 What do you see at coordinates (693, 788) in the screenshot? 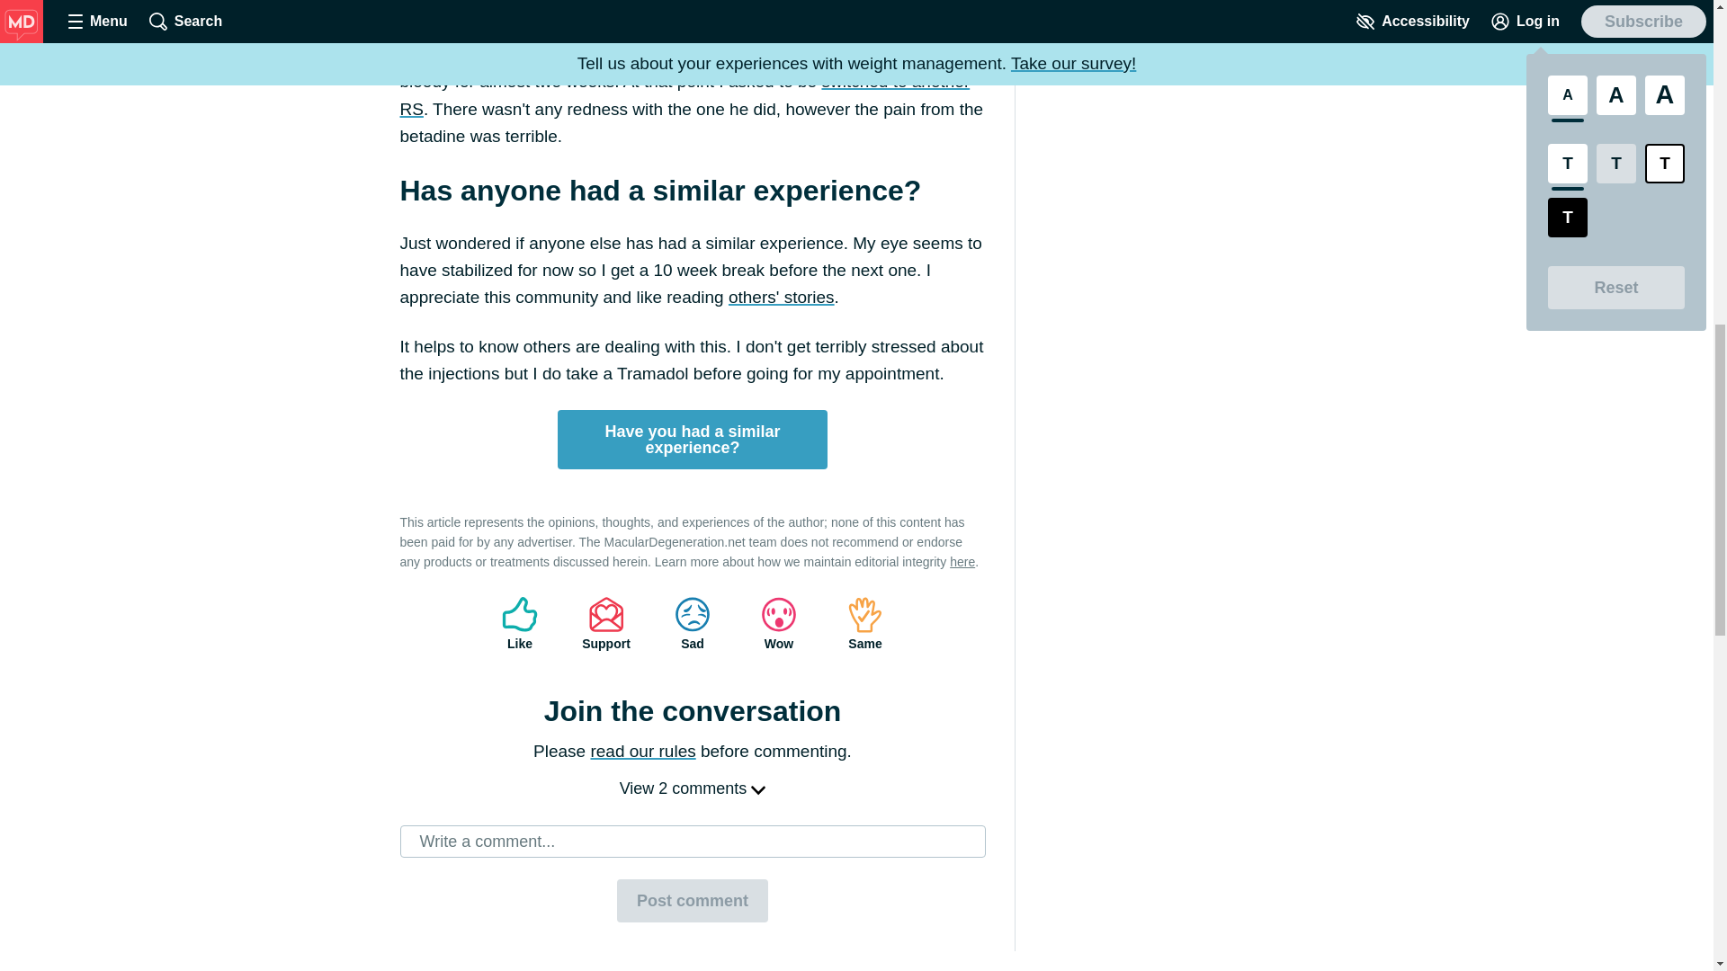
I see `View 2 comments caret icon` at bounding box center [693, 788].